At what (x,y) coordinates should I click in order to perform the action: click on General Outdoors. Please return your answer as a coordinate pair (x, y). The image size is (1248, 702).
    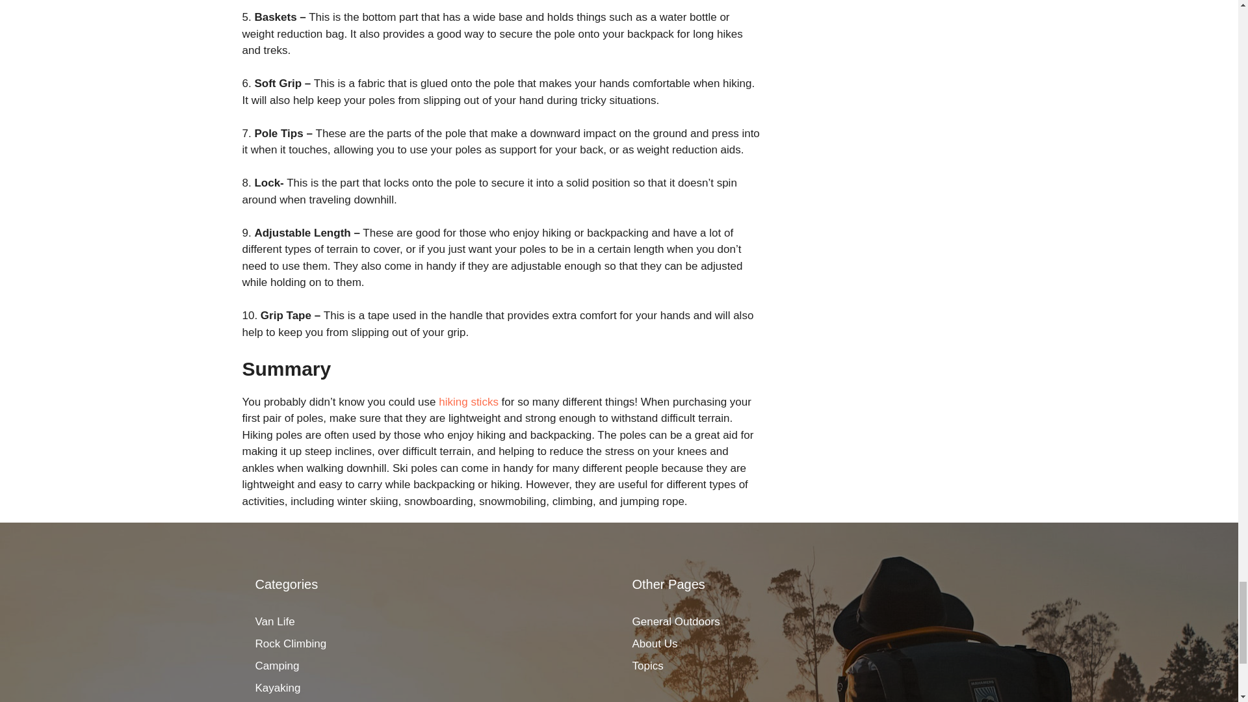
    Looking at the image, I should click on (675, 621).